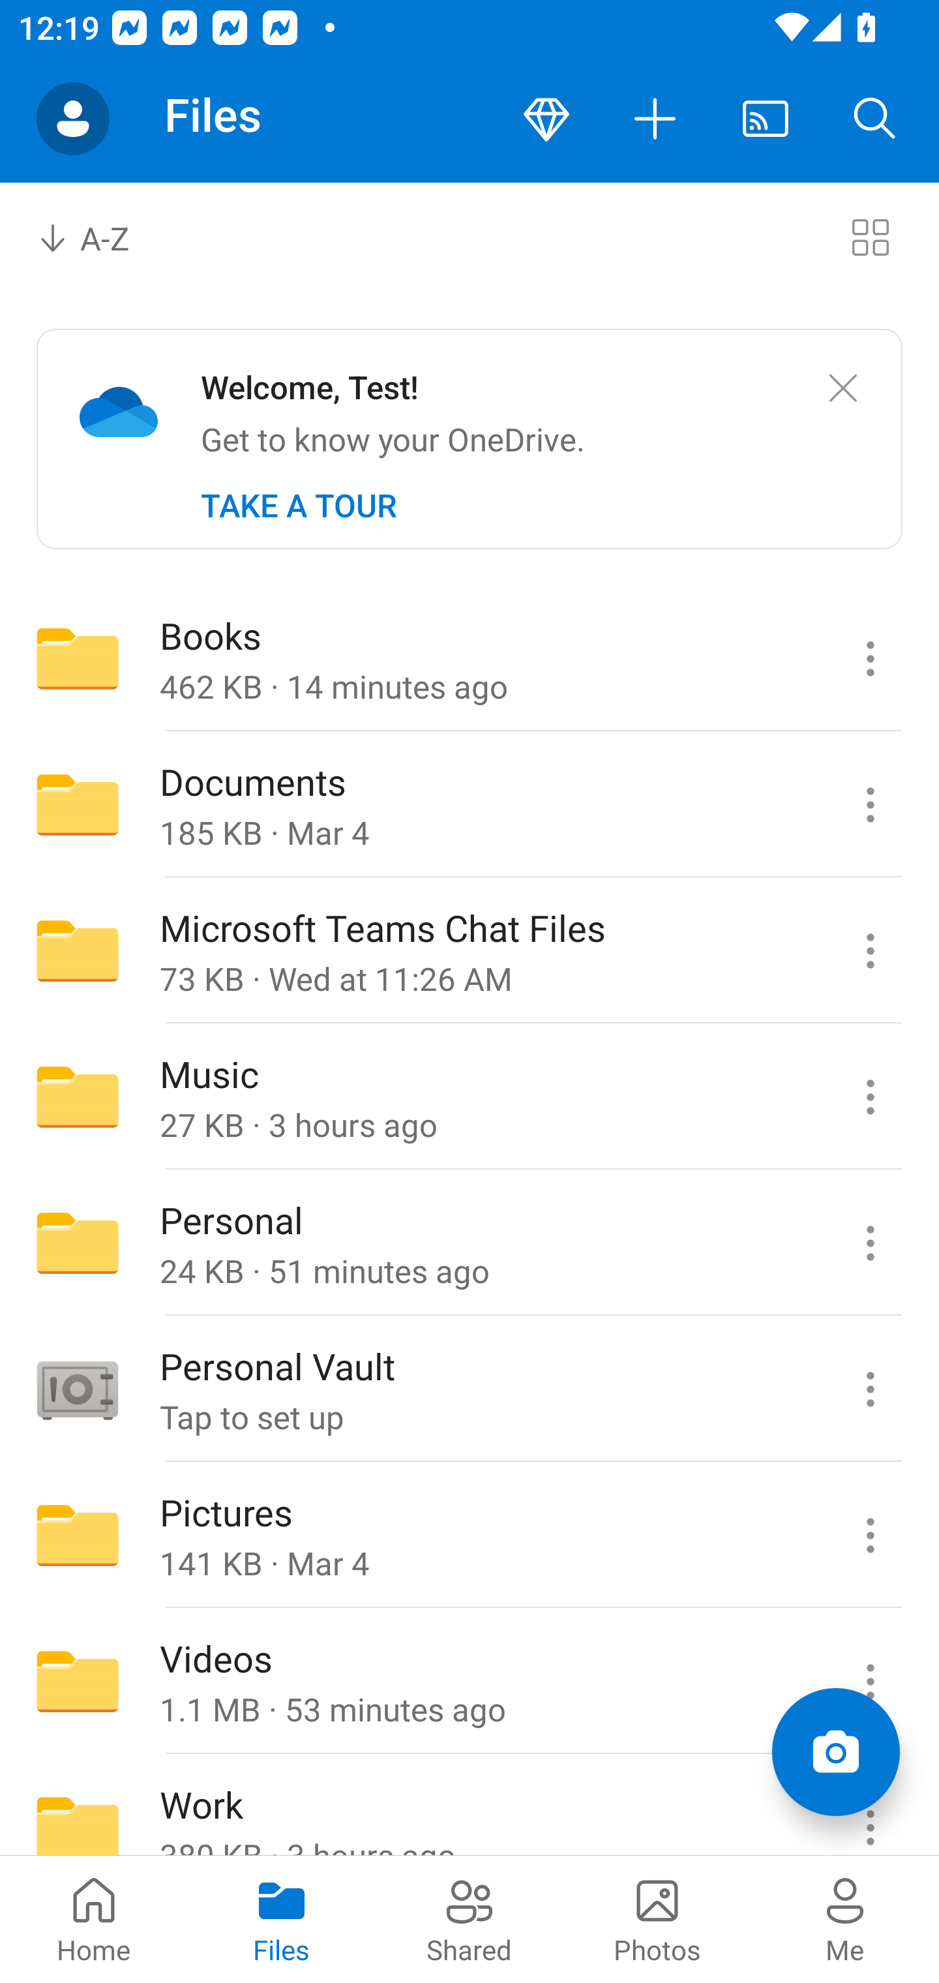 This screenshot has width=939, height=1983. What do you see at coordinates (469, 1806) in the screenshot?
I see `Folder Work 380 KB · 3 hours ago Work commands` at bounding box center [469, 1806].